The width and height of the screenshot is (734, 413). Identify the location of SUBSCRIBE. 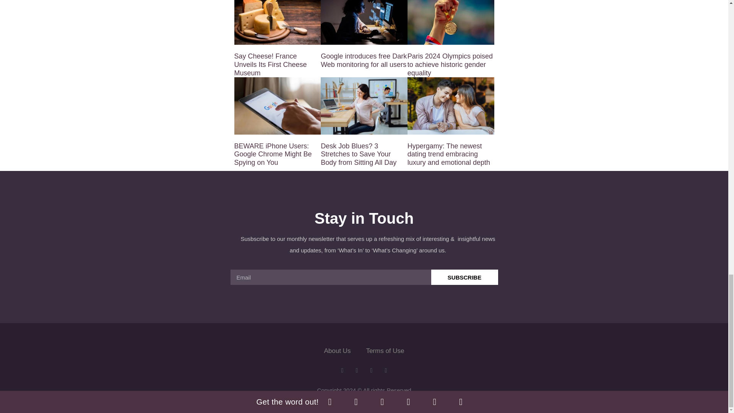
(465, 277).